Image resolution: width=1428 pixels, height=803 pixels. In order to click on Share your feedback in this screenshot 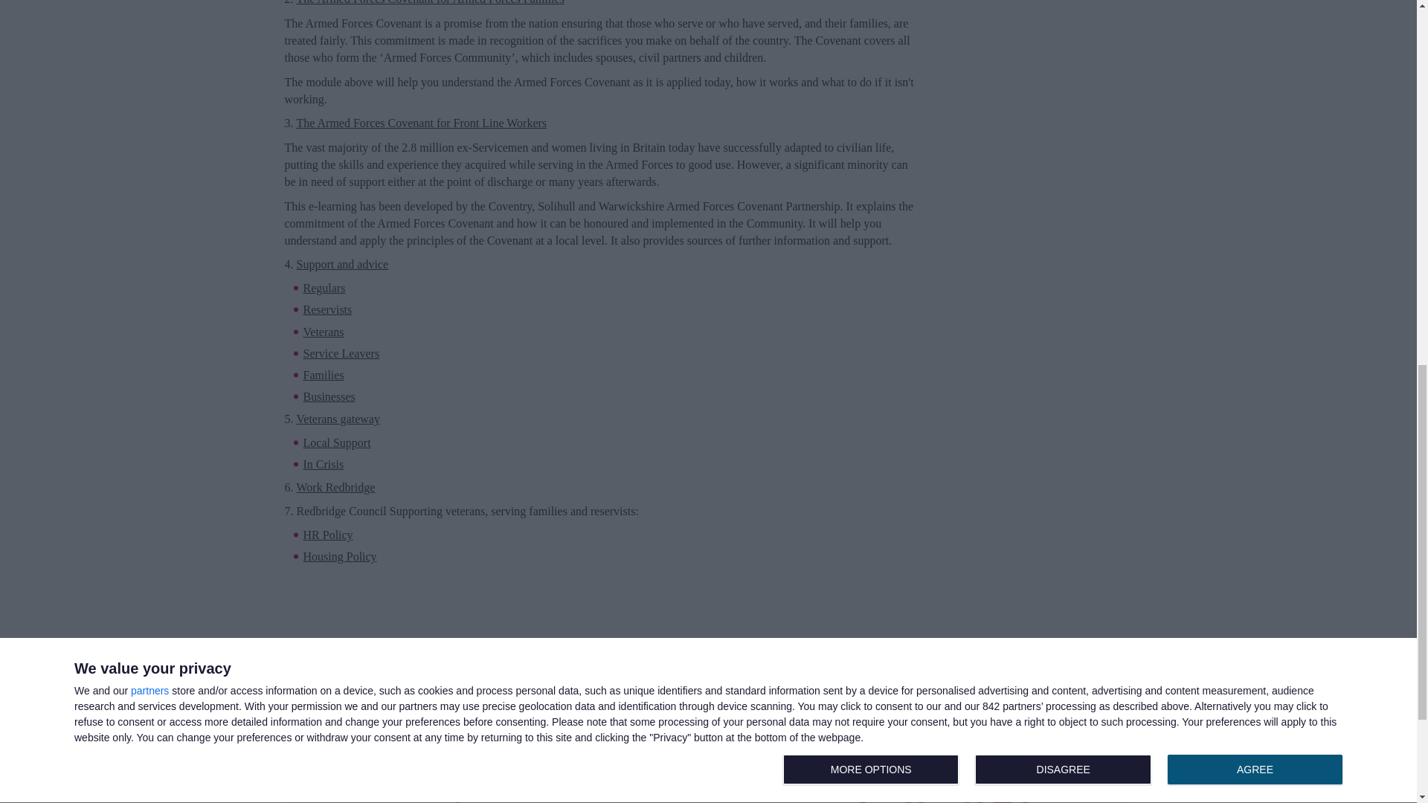, I will do `click(708, 779)`.